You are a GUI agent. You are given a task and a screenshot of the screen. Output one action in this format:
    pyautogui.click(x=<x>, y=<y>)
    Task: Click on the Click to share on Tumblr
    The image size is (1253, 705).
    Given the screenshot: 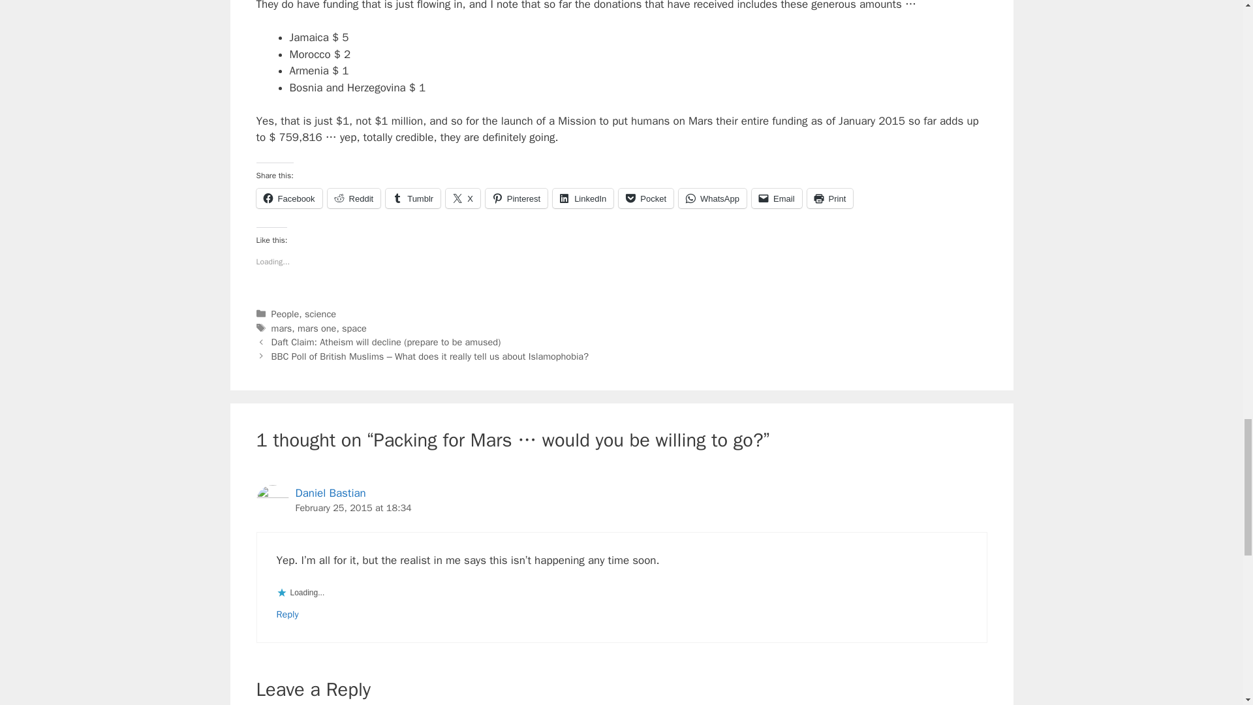 What is the action you would take?
    pyautogui.click(x=413, y=198)
    